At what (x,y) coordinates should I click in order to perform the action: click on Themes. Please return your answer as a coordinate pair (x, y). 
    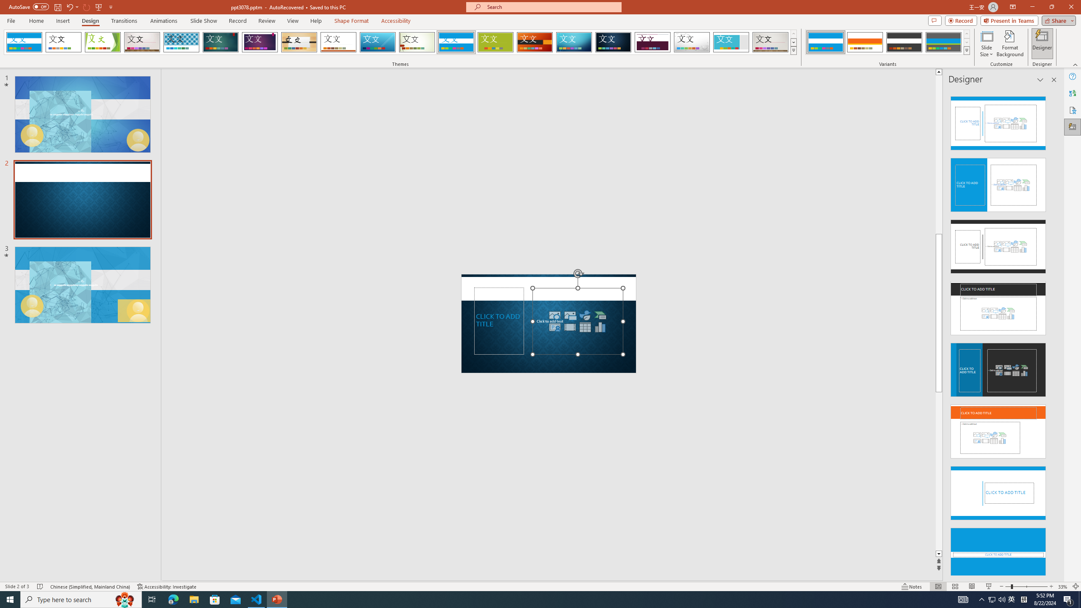
    Looking at the image, I should click on (793, 50).